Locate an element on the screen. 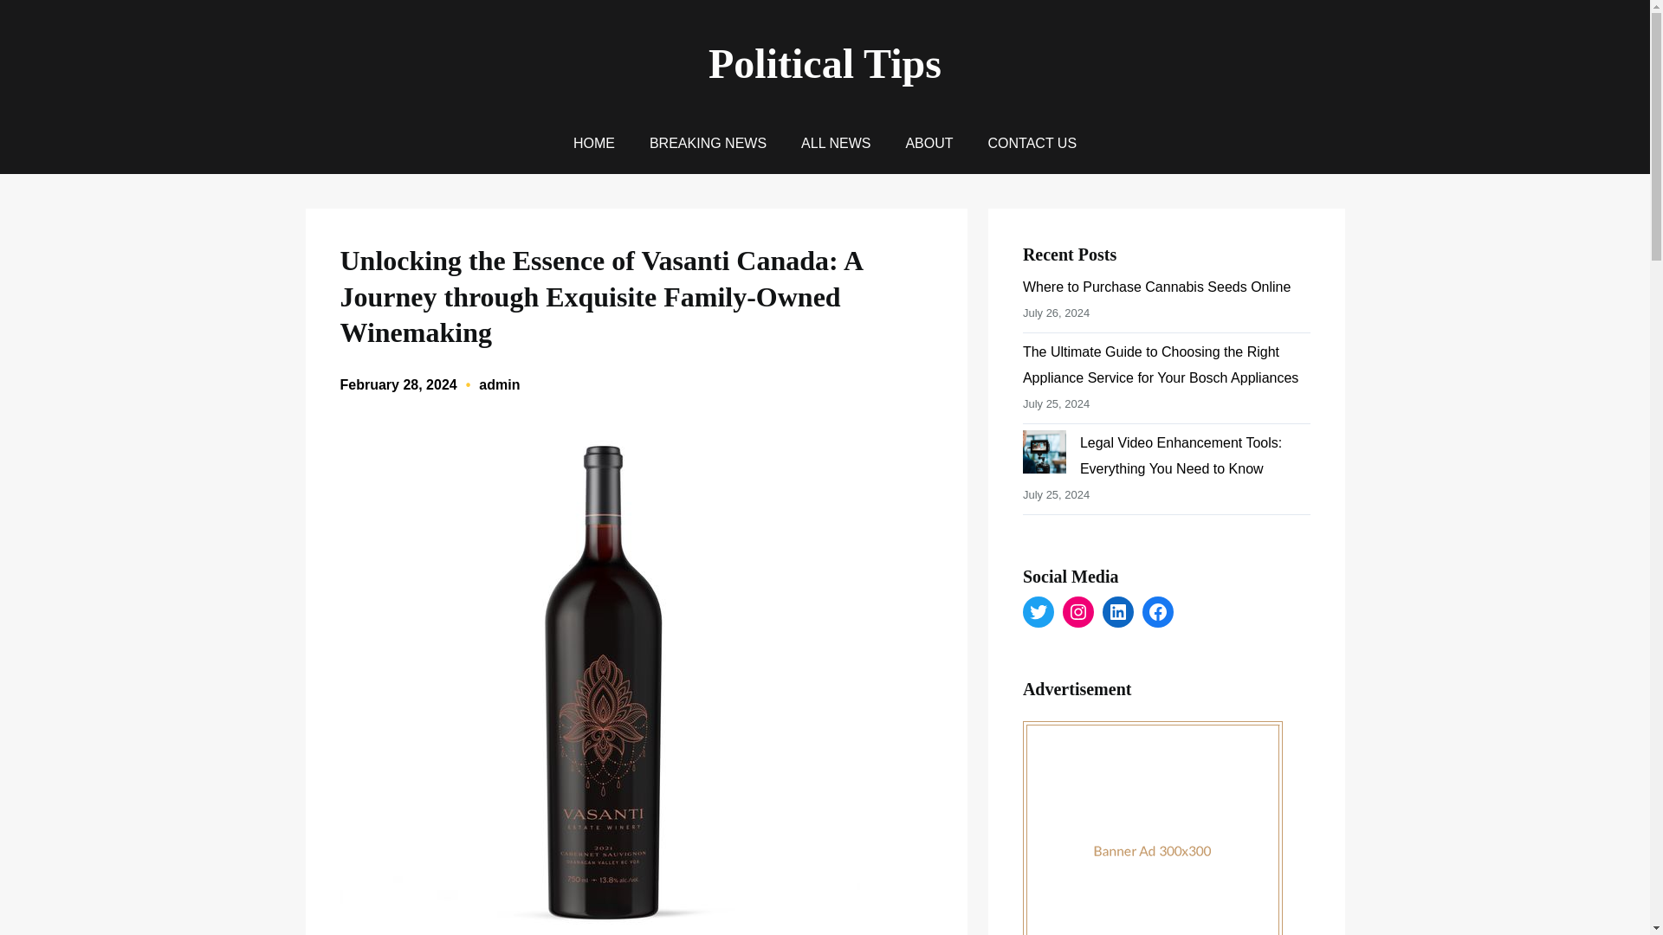  Political Tips is located at coordinates (825, 64).